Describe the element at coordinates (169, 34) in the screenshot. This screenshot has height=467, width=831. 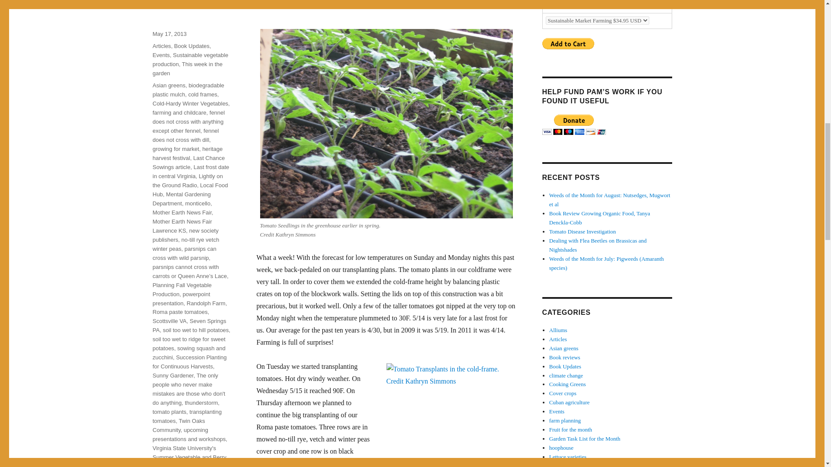
I see `May 17, 2013` at that location.